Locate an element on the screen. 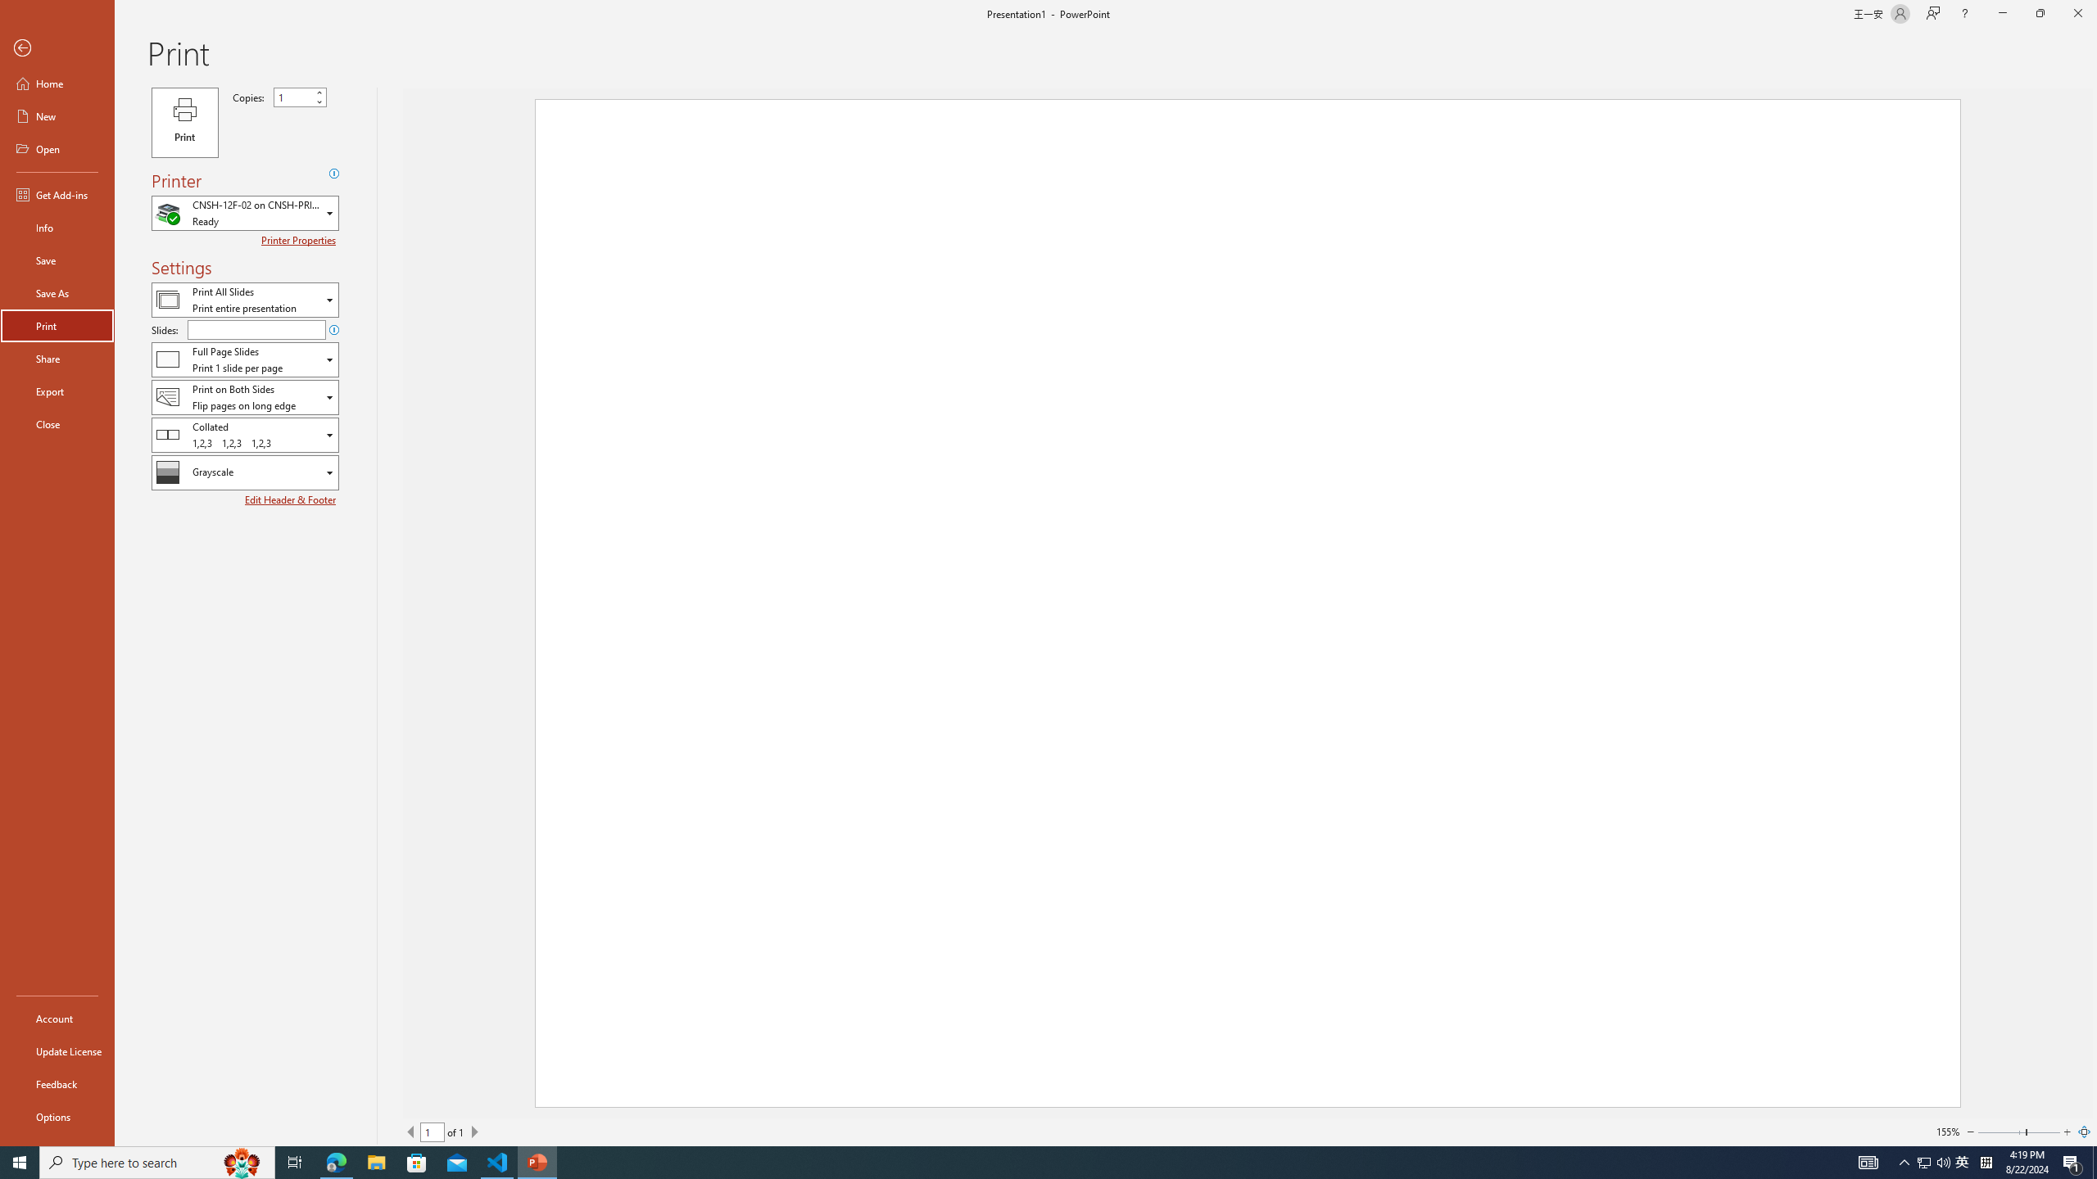 The height and width of the screenshot is (1179, 2097). Print is located at coordinates (184, 122).